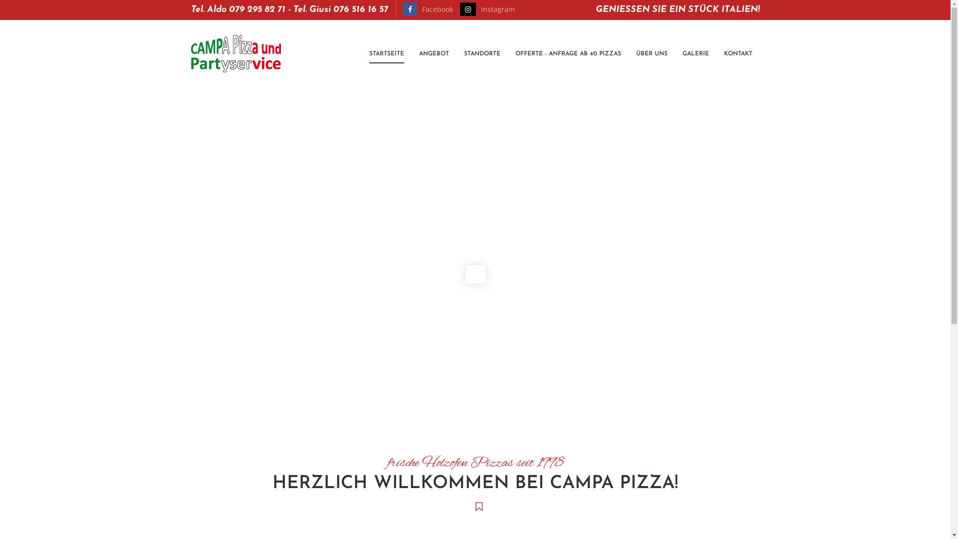 This screenshot has height=539, width=958. Describe the element at coordinates (498, 9) in the screenshot. I see `Instagram` at that location.